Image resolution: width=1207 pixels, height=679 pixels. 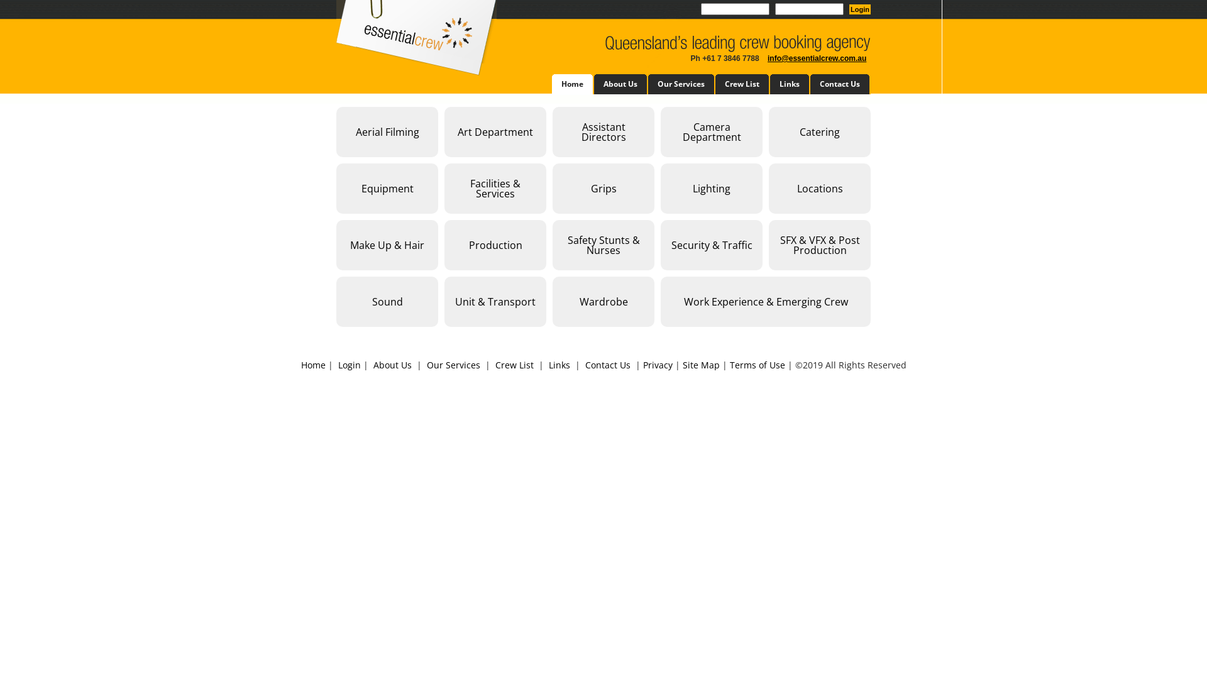 I want to click on Login, so click(x=350, y=365).